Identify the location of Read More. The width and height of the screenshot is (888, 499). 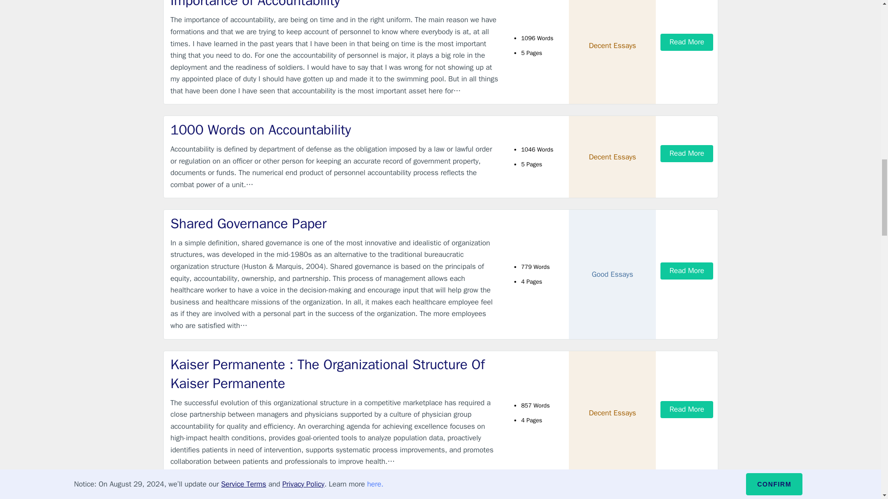
(686, 271).